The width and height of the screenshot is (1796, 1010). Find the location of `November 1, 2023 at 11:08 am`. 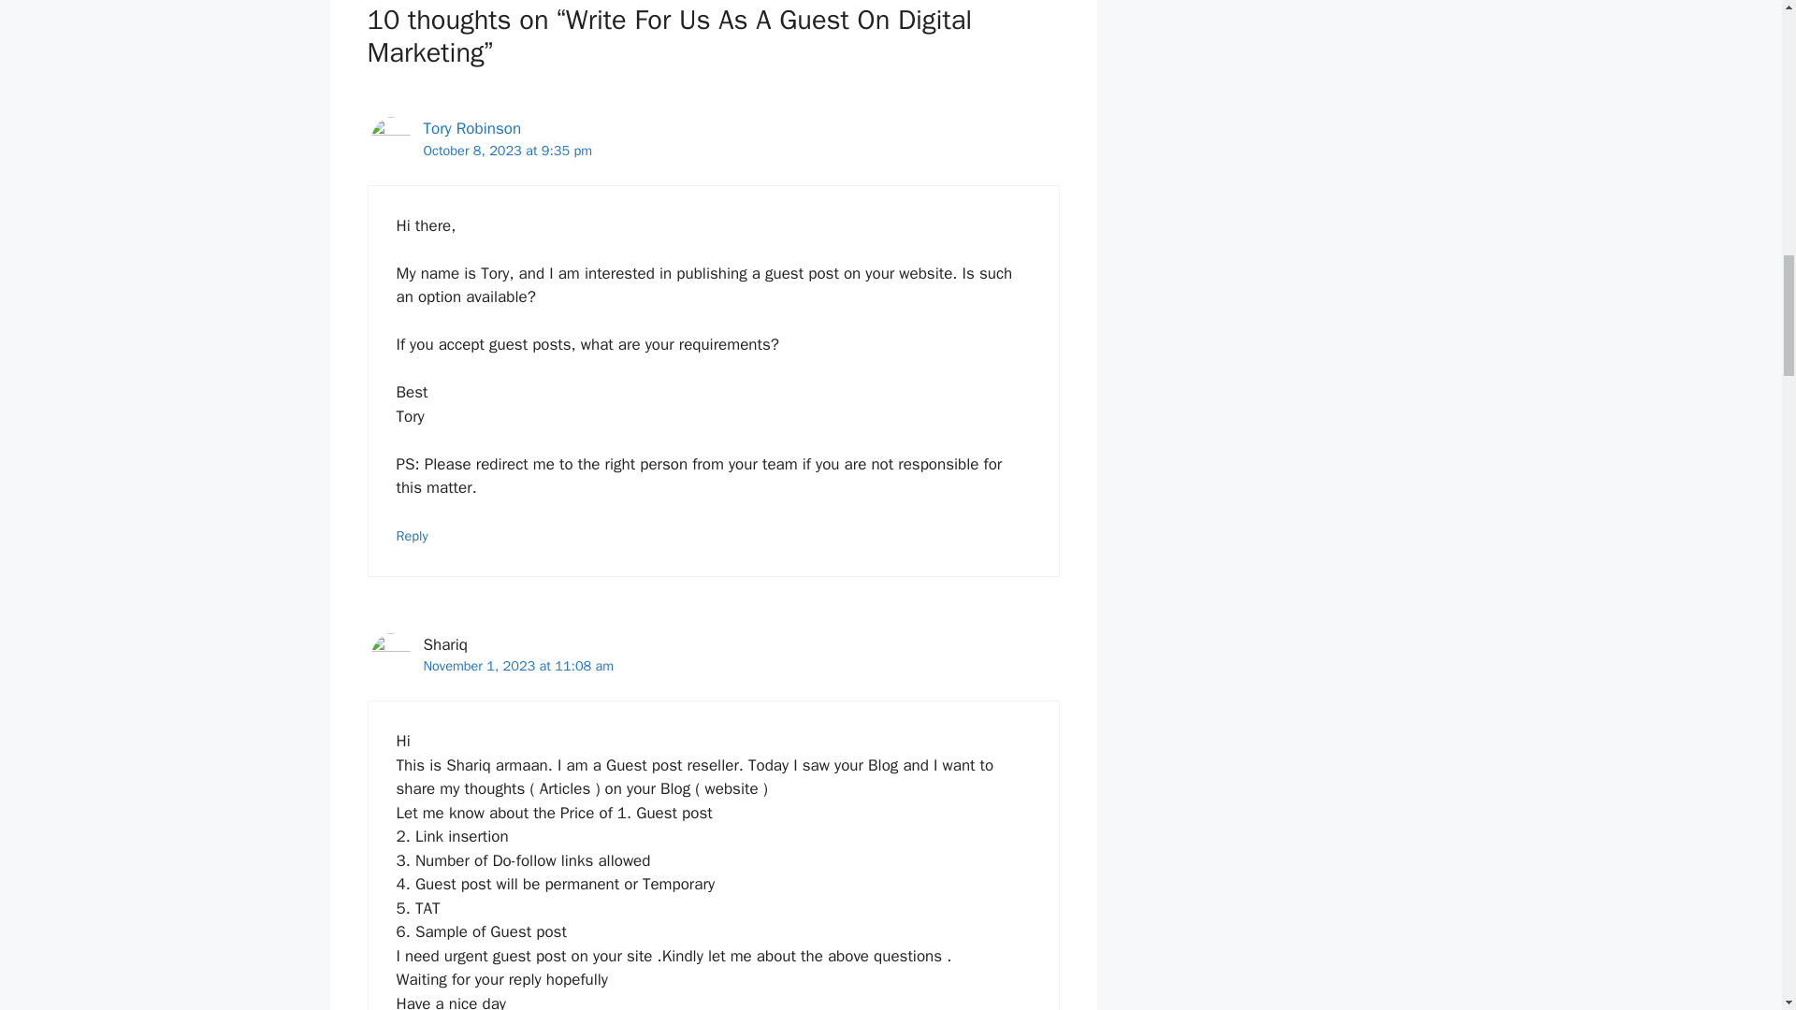

November 1, 2023 at 11:08 am is located at coordinates (518, 666).